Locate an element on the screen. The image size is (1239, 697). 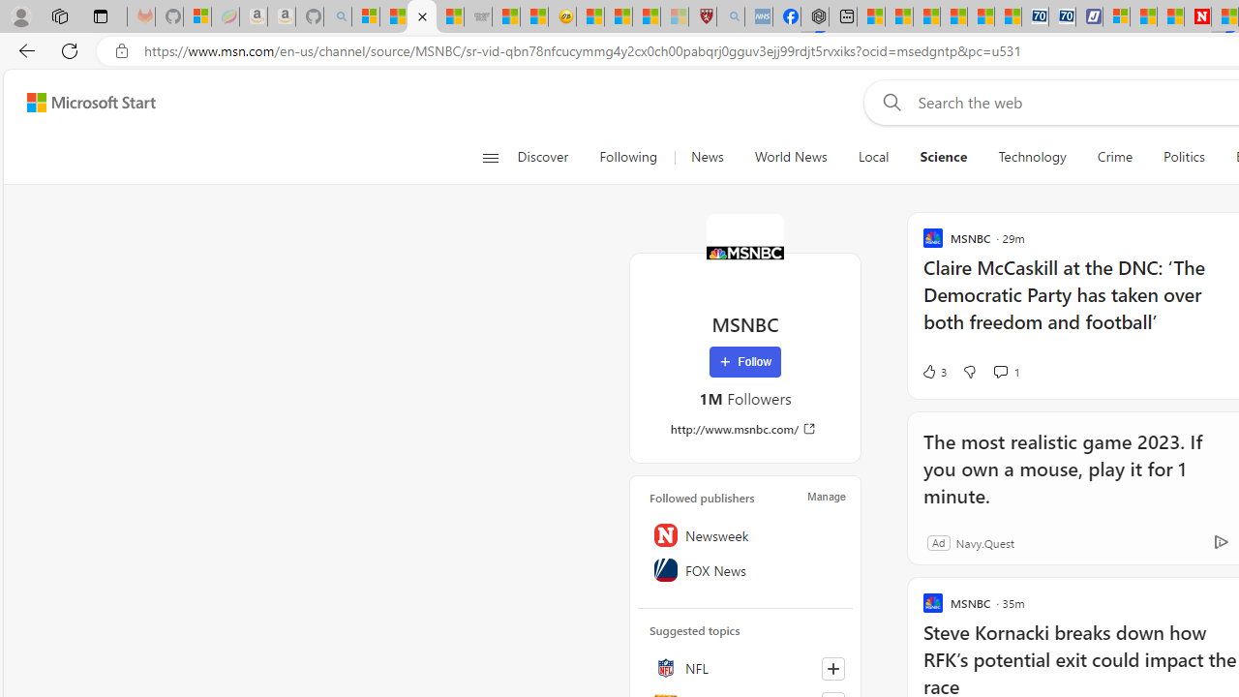
Recipes - MSN is located at coordinates (590, 17).